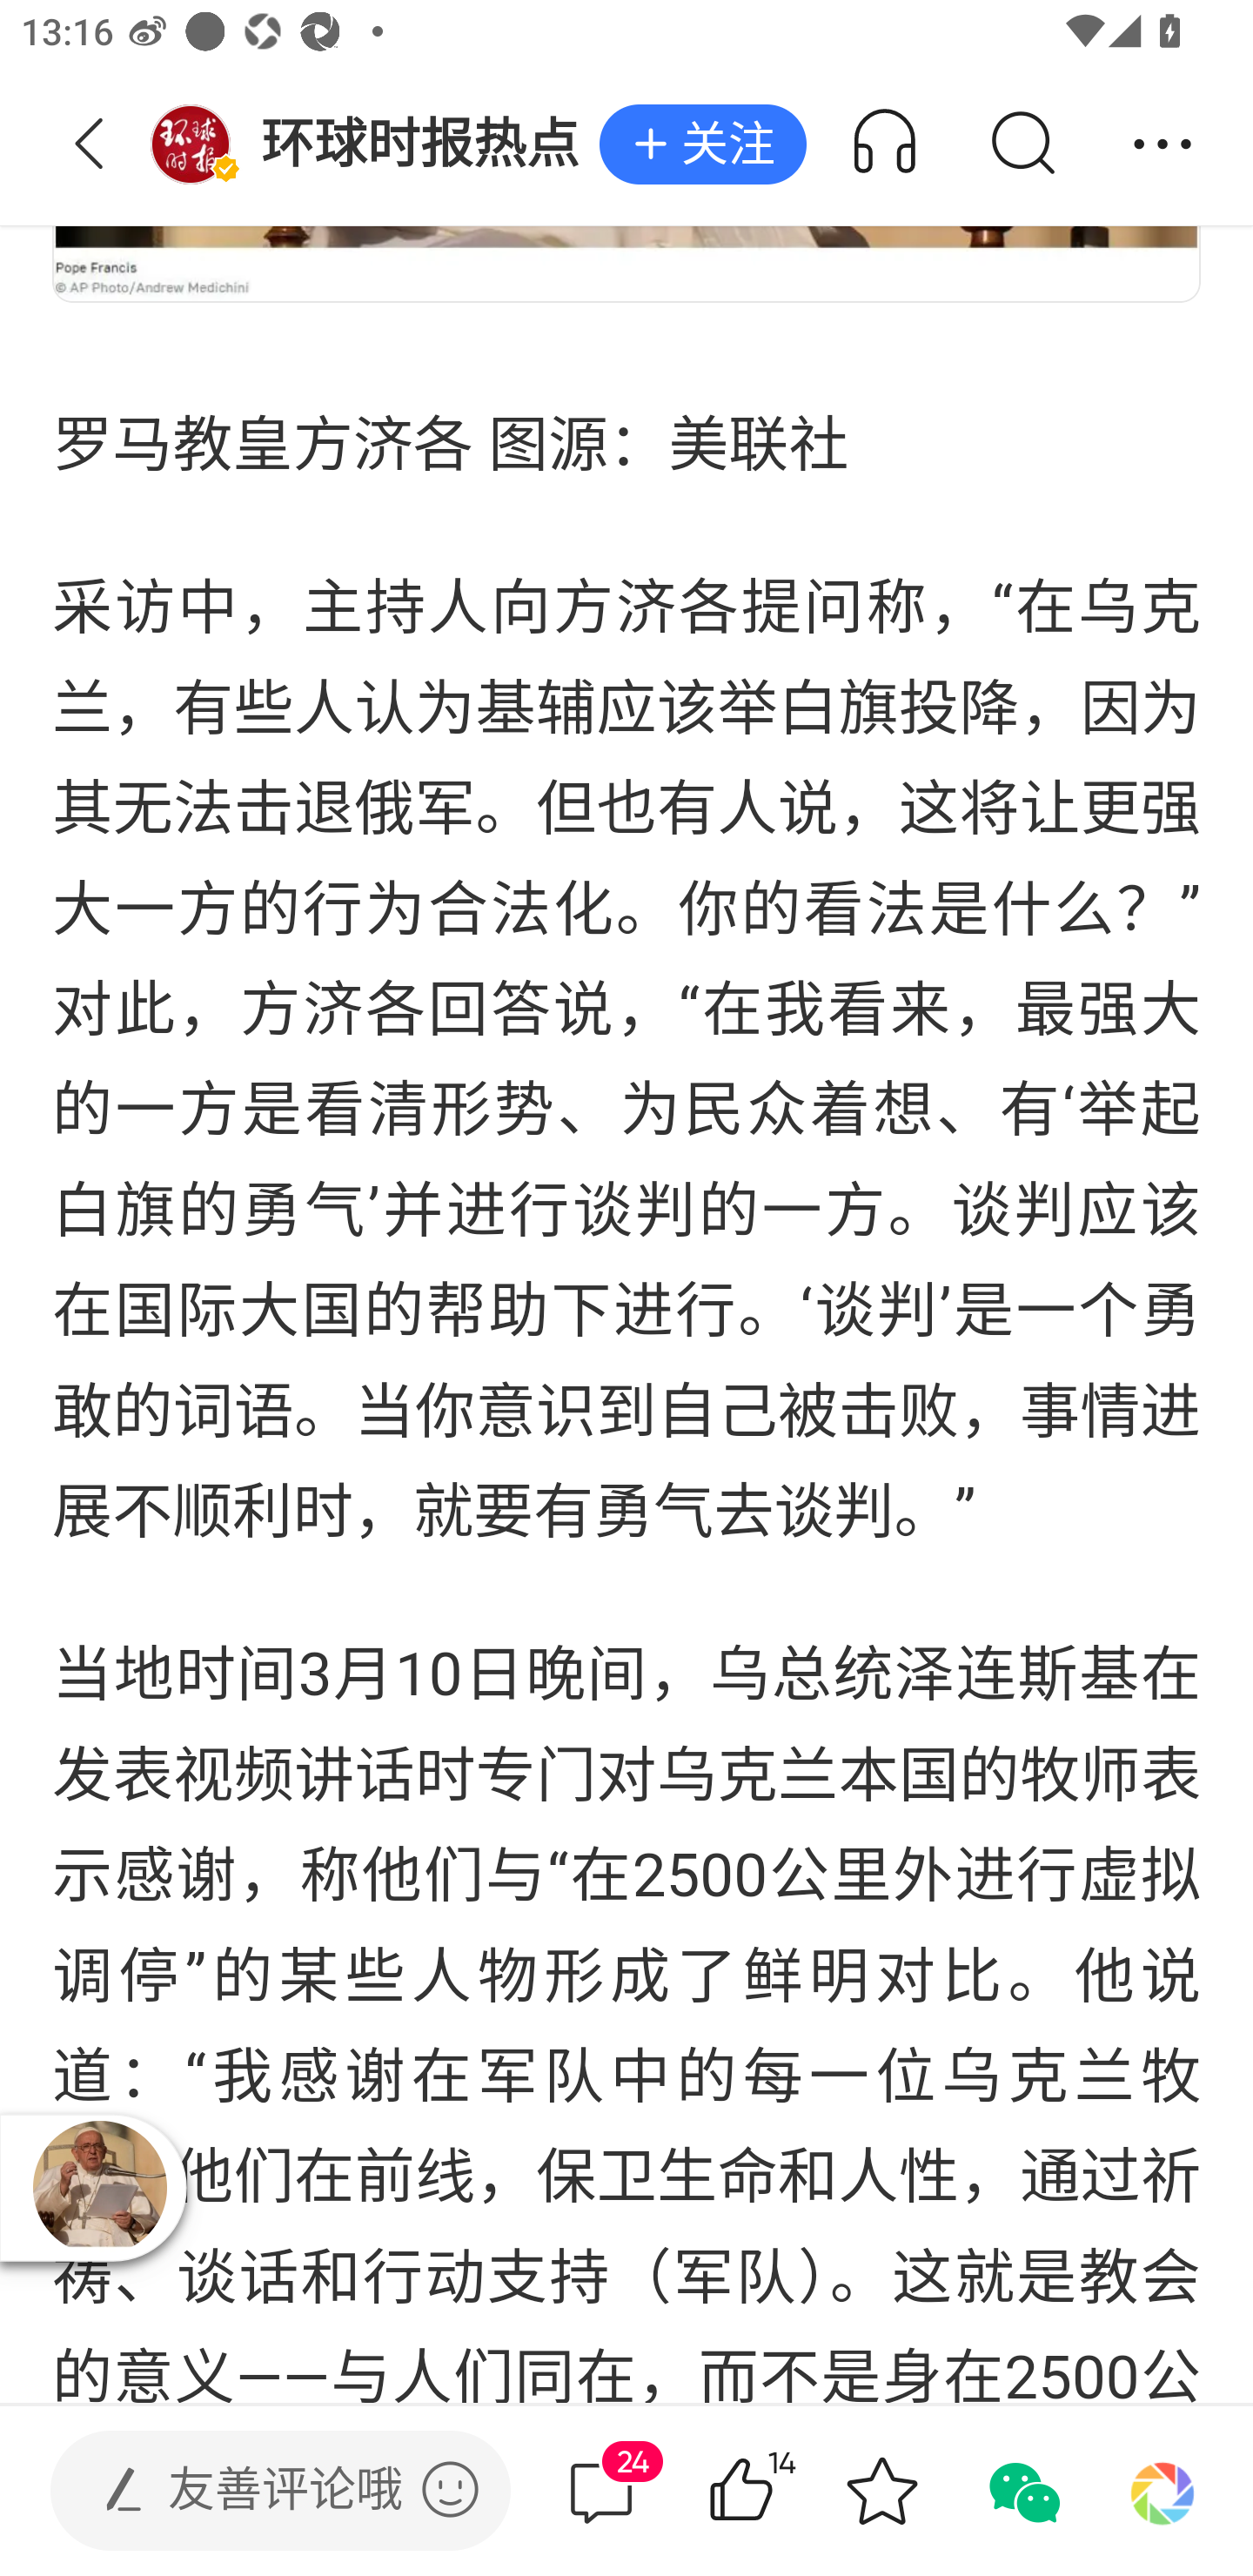  Describe the element at coordinates (374, 144) in the screenshot. I see `环球时报热点` at that location.